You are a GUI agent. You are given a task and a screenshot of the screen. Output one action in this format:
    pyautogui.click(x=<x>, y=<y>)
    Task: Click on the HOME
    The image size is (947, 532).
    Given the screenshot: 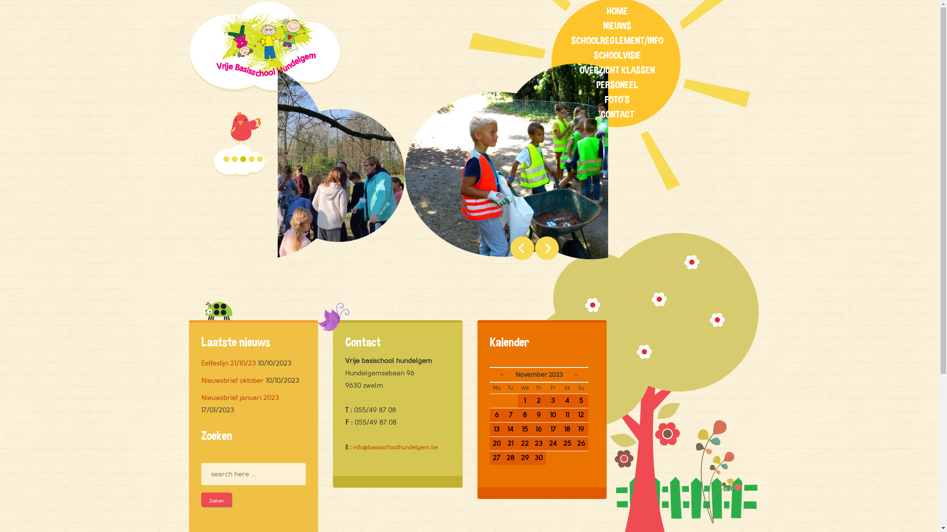 What is the action you would take?
    pyautogui.click(x=618, y=12)
    